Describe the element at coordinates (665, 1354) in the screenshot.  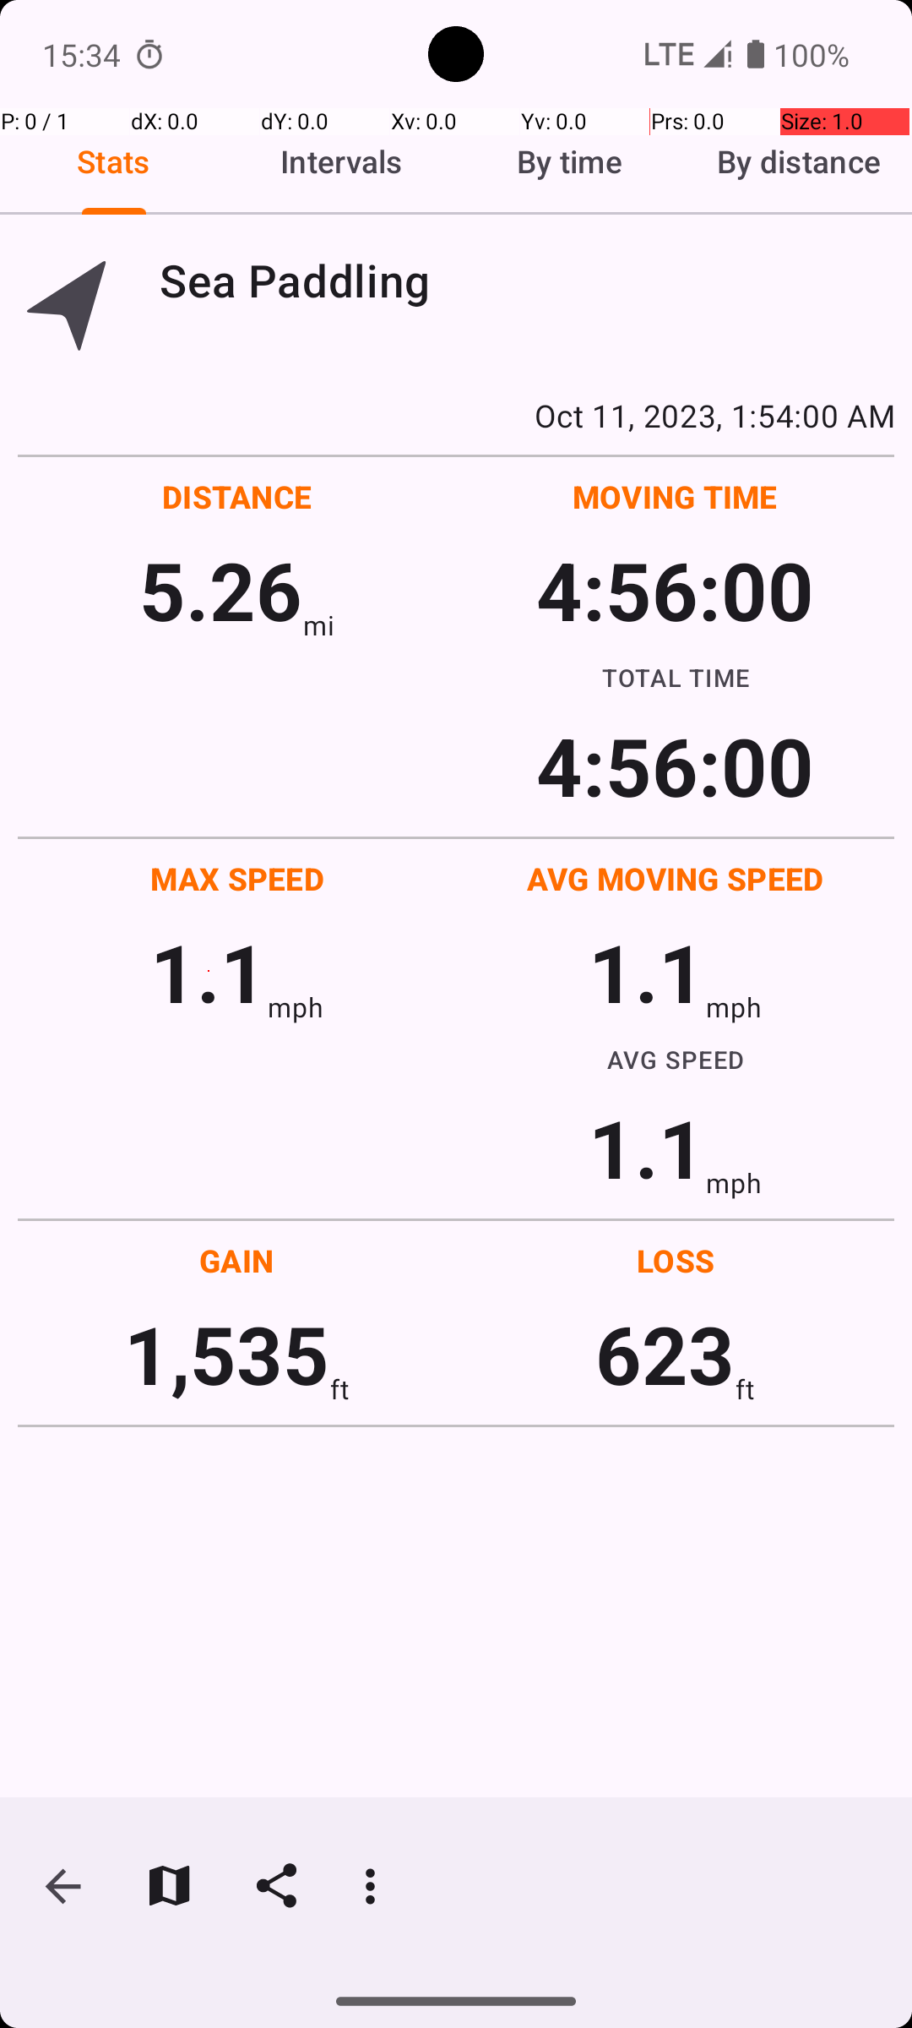
I see `623` at that location.